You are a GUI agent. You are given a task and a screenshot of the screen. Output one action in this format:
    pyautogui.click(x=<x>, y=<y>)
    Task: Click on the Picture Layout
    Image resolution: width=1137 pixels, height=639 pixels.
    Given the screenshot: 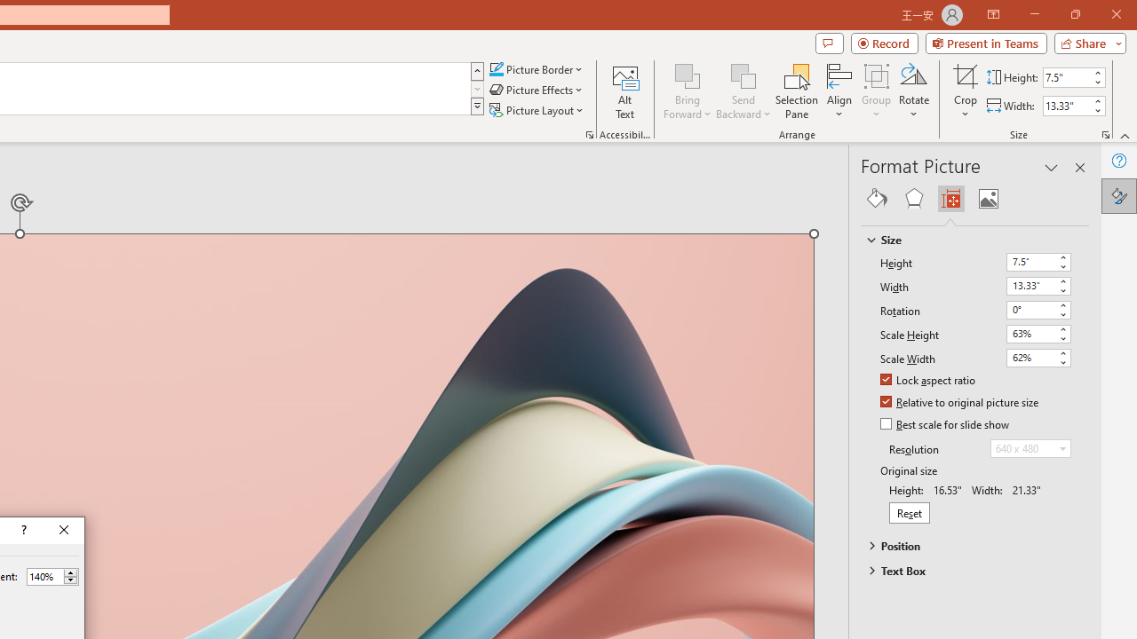 What is the action you would take?
    pyautogui.click(x=538, y=110)
    